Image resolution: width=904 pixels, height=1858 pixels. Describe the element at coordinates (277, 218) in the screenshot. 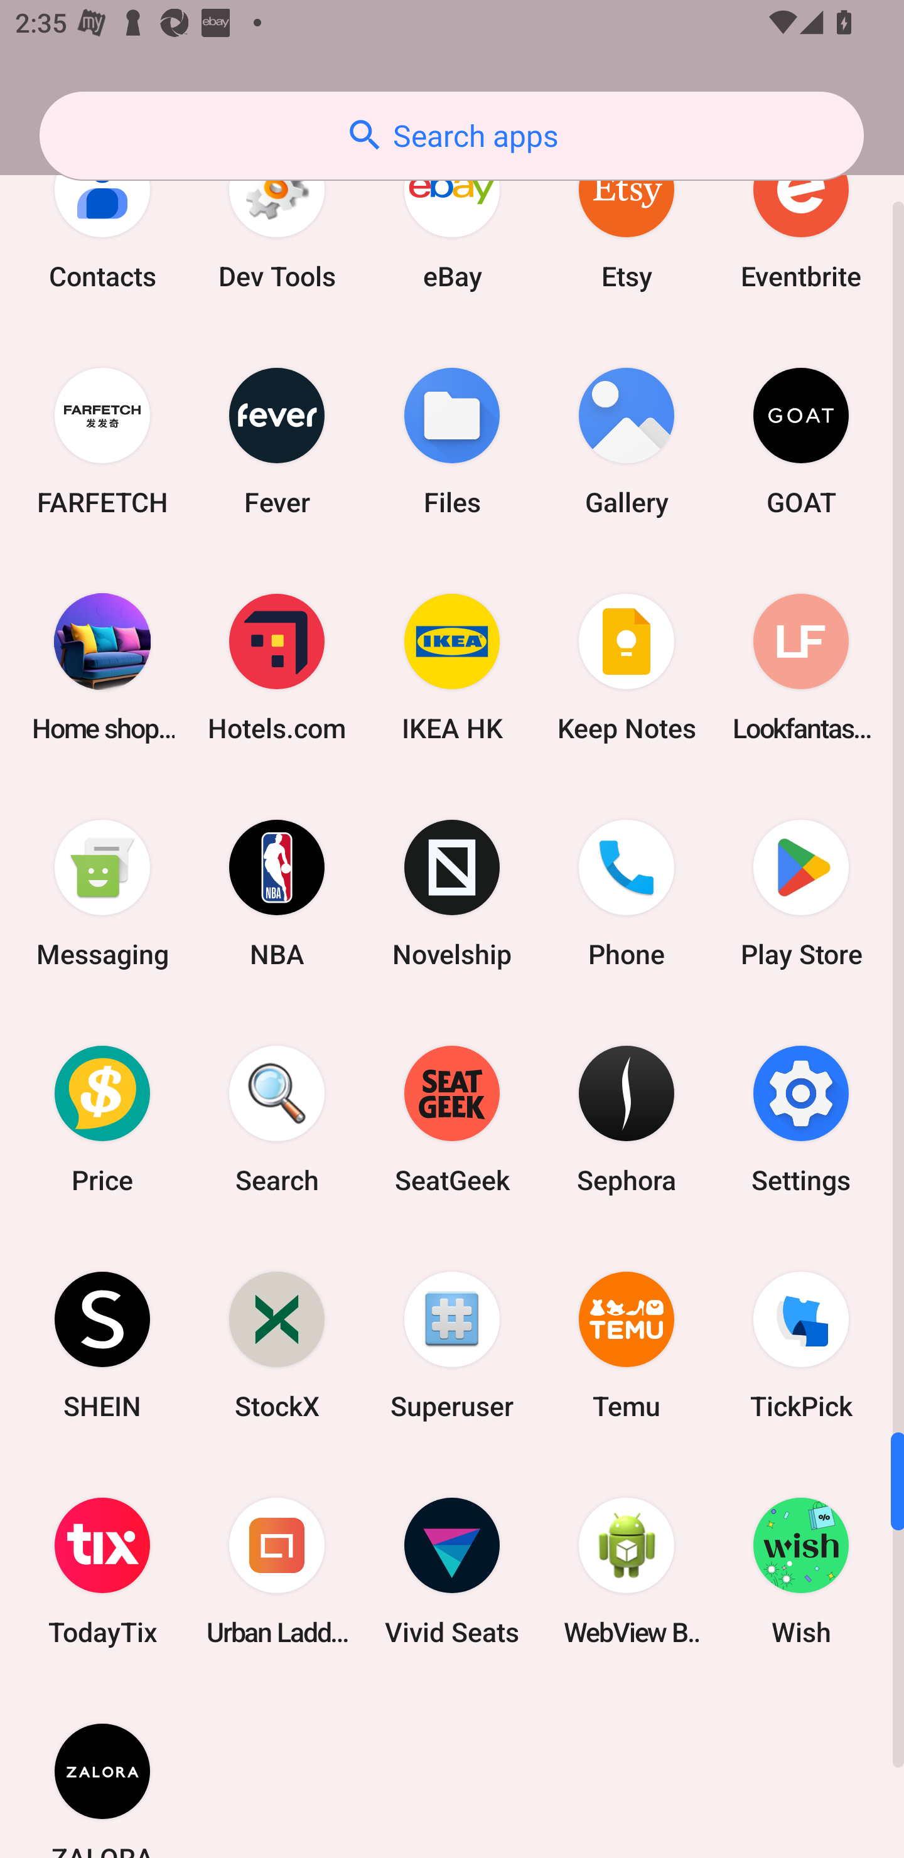

I see `Dev Tools` at that location.